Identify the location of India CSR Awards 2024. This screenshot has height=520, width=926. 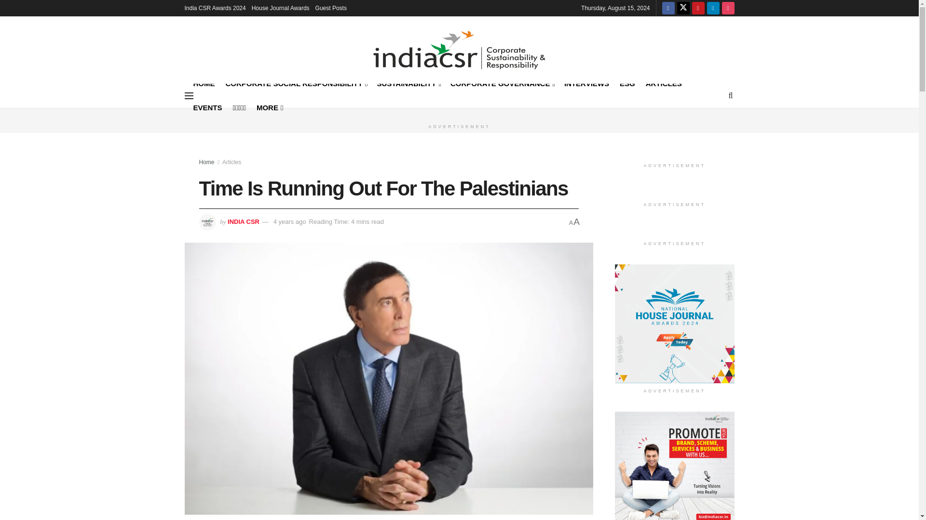
(215, 8).